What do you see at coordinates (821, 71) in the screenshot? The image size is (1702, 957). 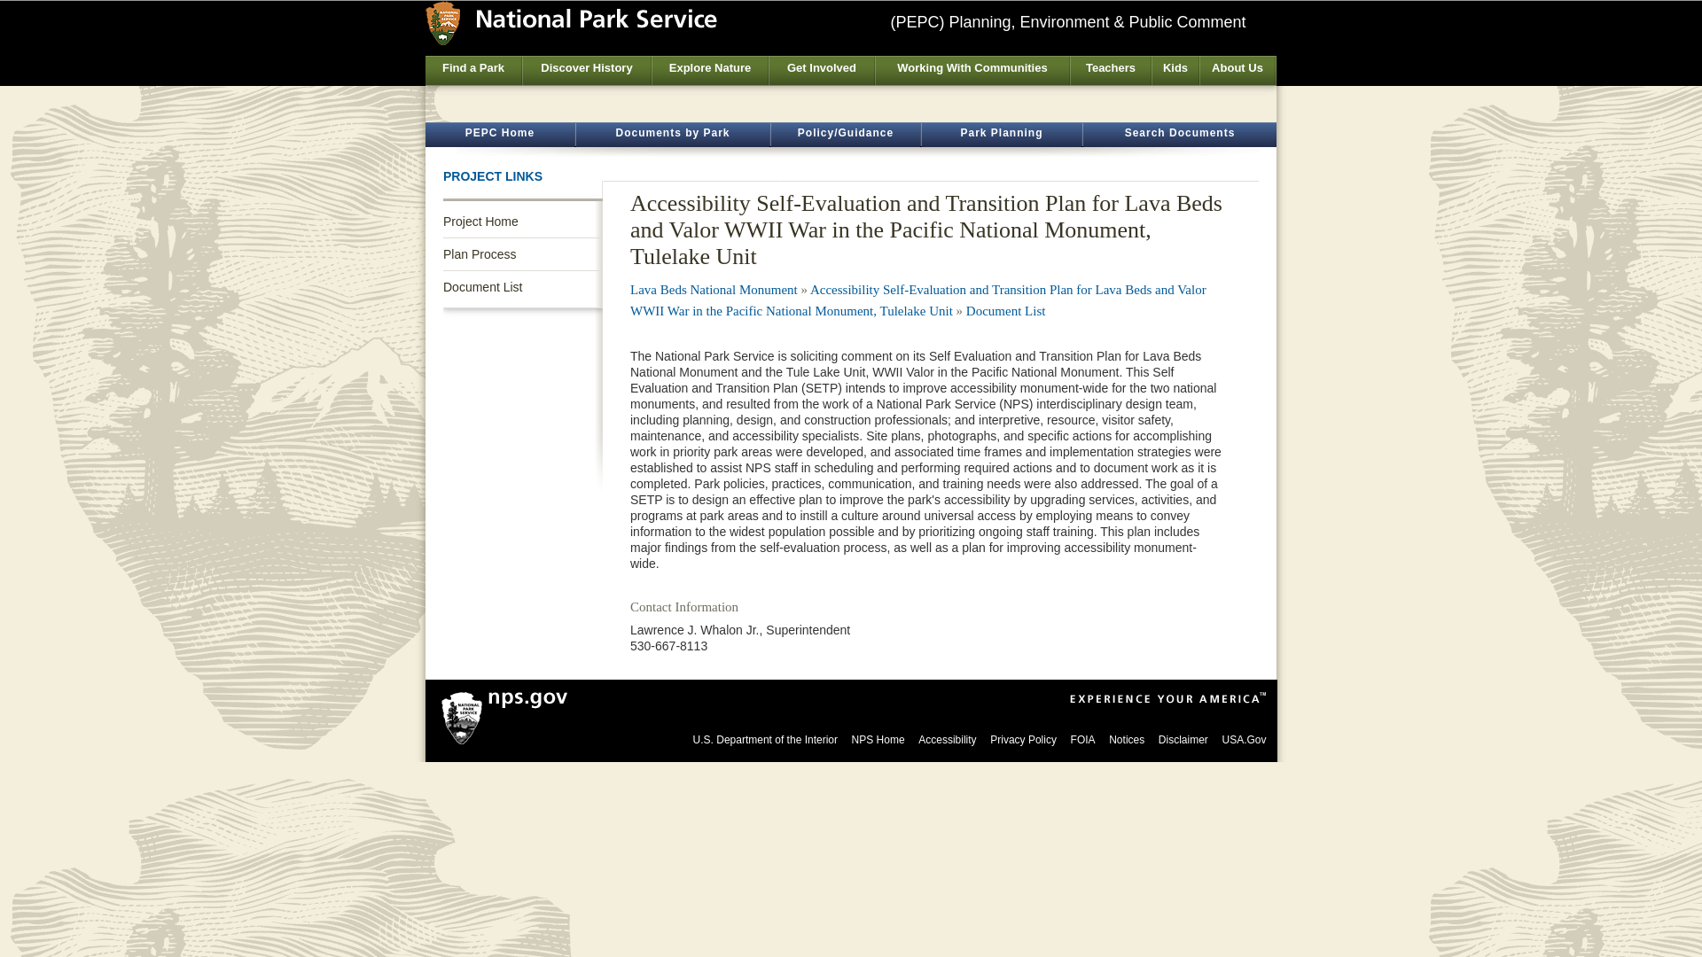 I see `Get Involved` at bounding box center [821, 71].